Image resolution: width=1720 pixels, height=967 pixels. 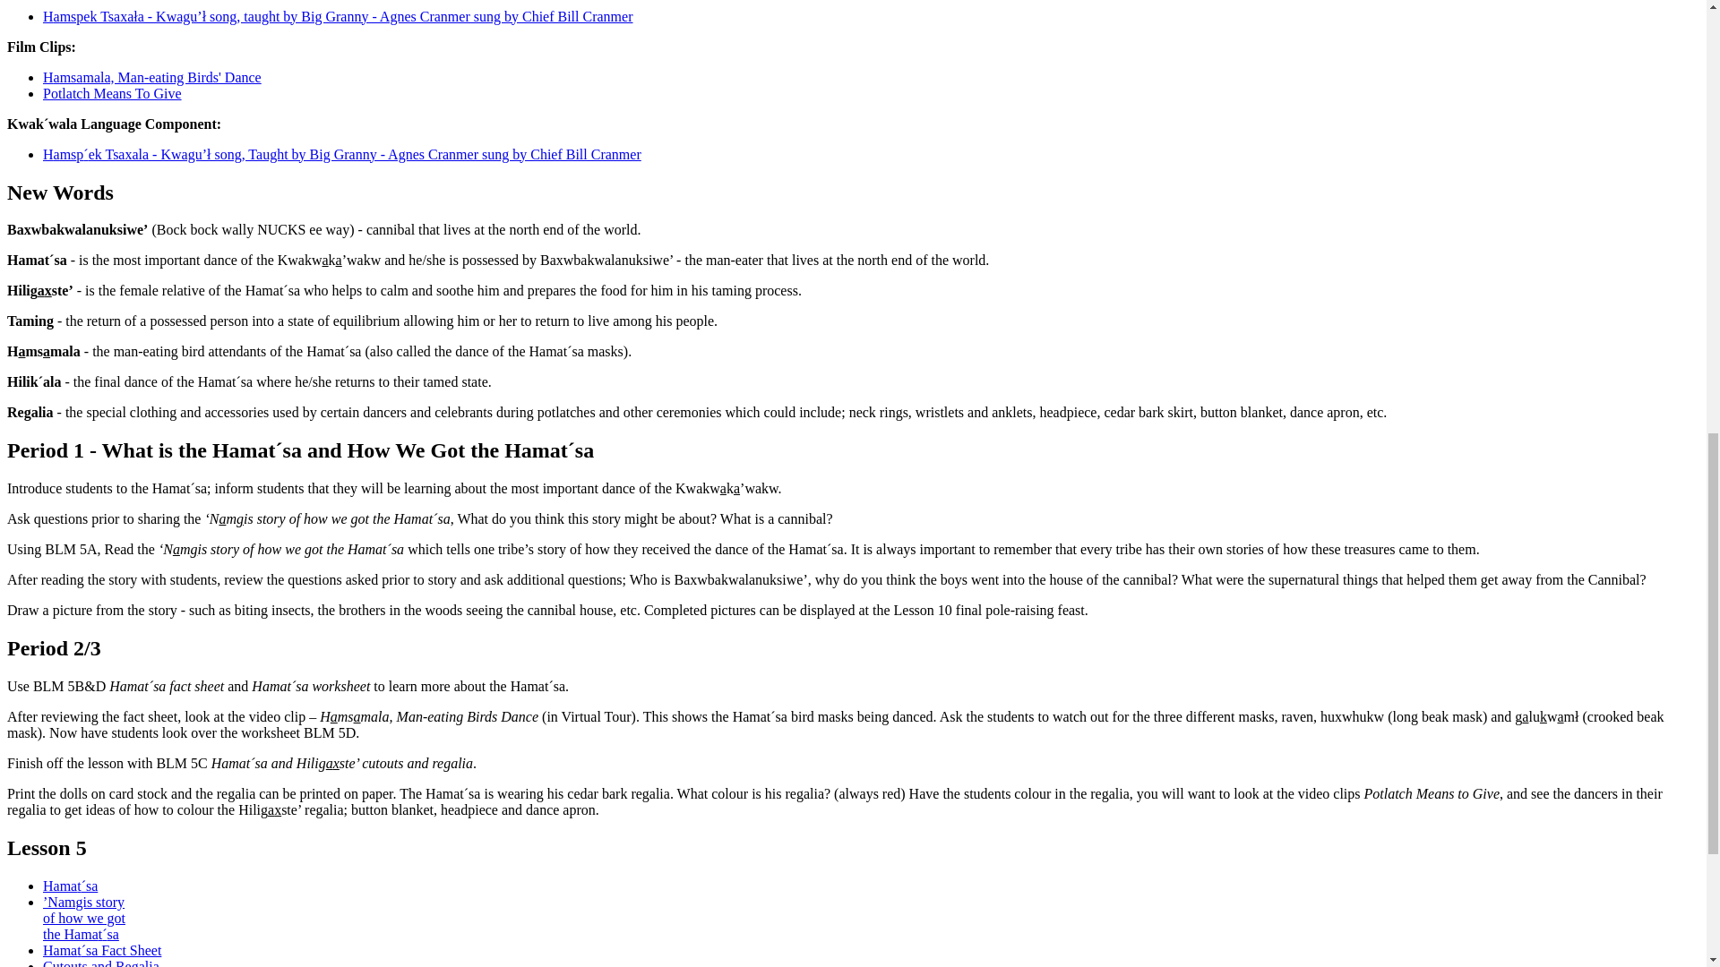 I want to click on Hamsamala, Man-eating Birds' Dance, so click(x=152, y=77).